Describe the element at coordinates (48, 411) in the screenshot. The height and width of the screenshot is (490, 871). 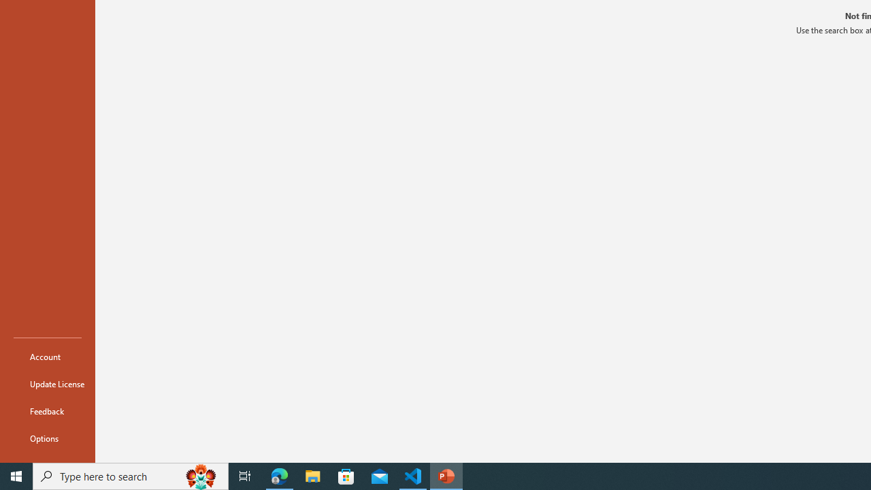
I see `Feedback` at that location.